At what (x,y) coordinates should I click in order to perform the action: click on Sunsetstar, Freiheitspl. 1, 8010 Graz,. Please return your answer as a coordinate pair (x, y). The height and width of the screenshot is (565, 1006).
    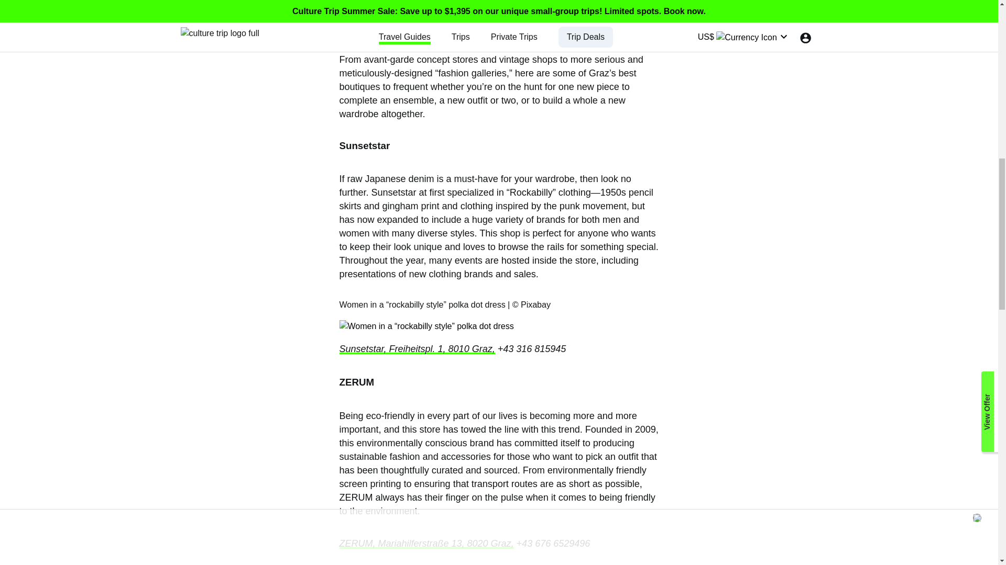
    Looking at the image, I should click on (417, 348).